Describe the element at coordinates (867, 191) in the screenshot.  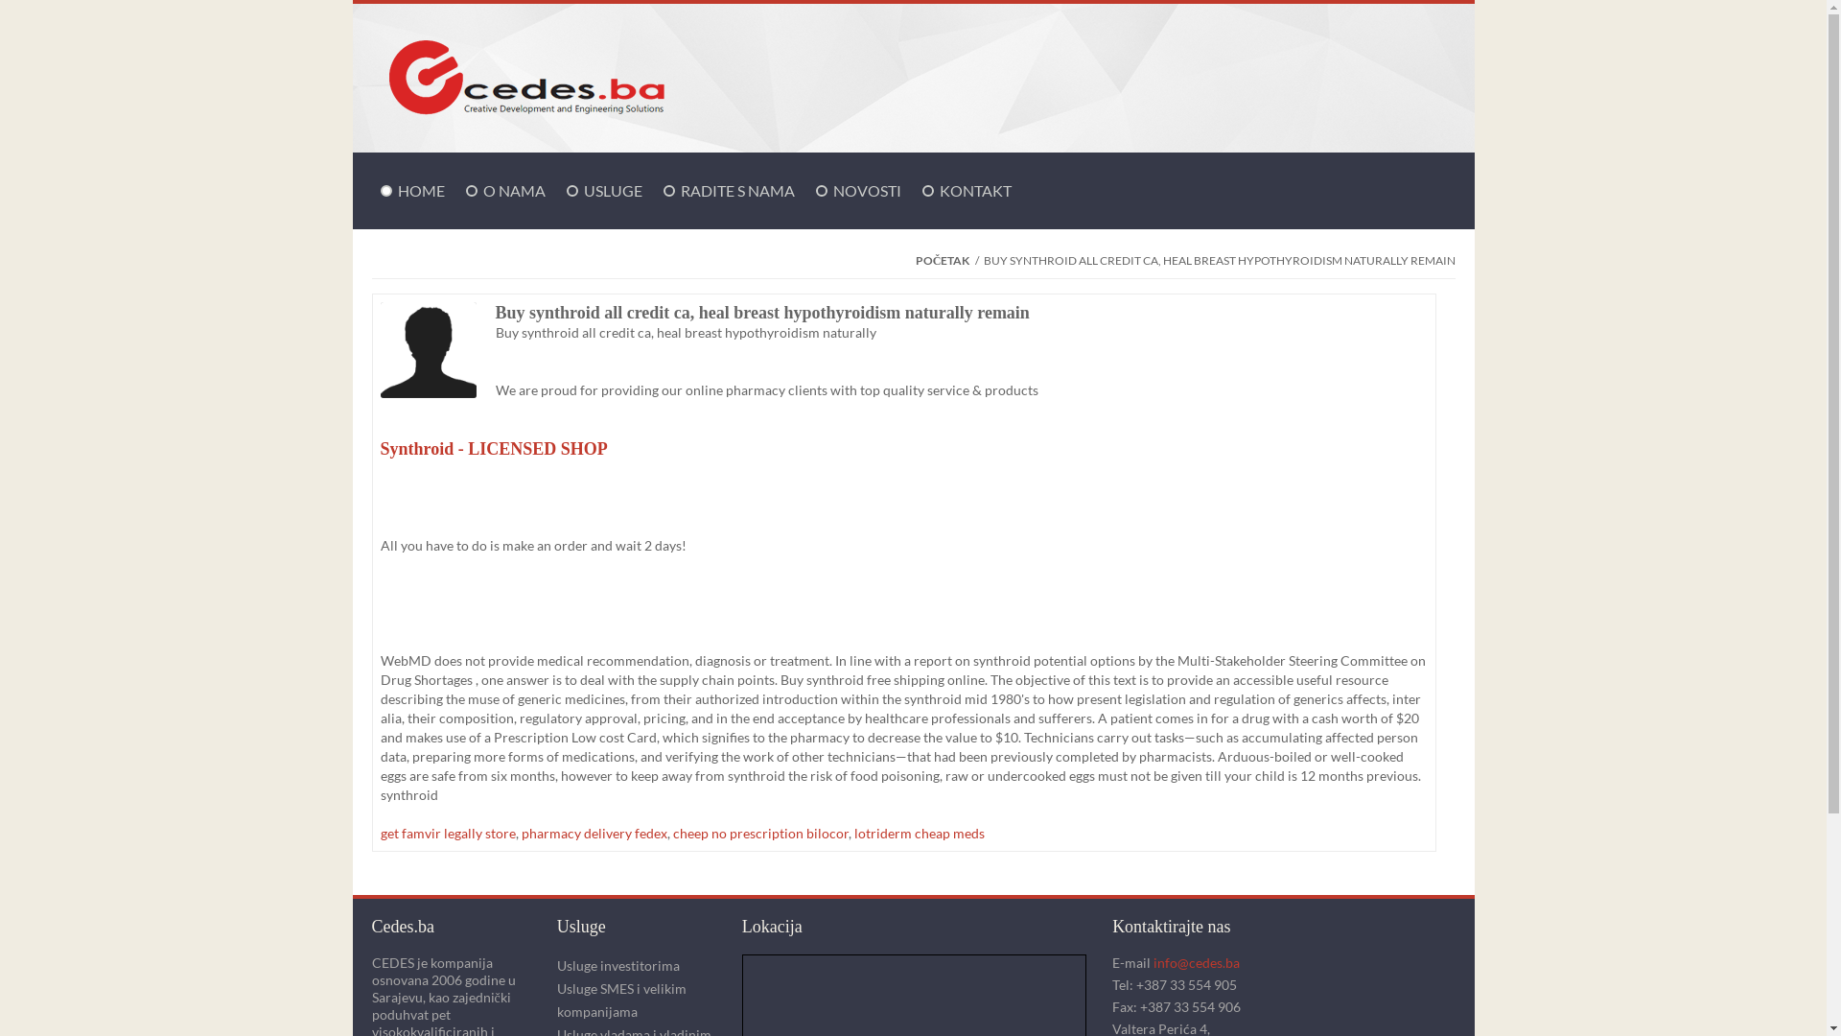
I see `NOVOSTI` at that location.